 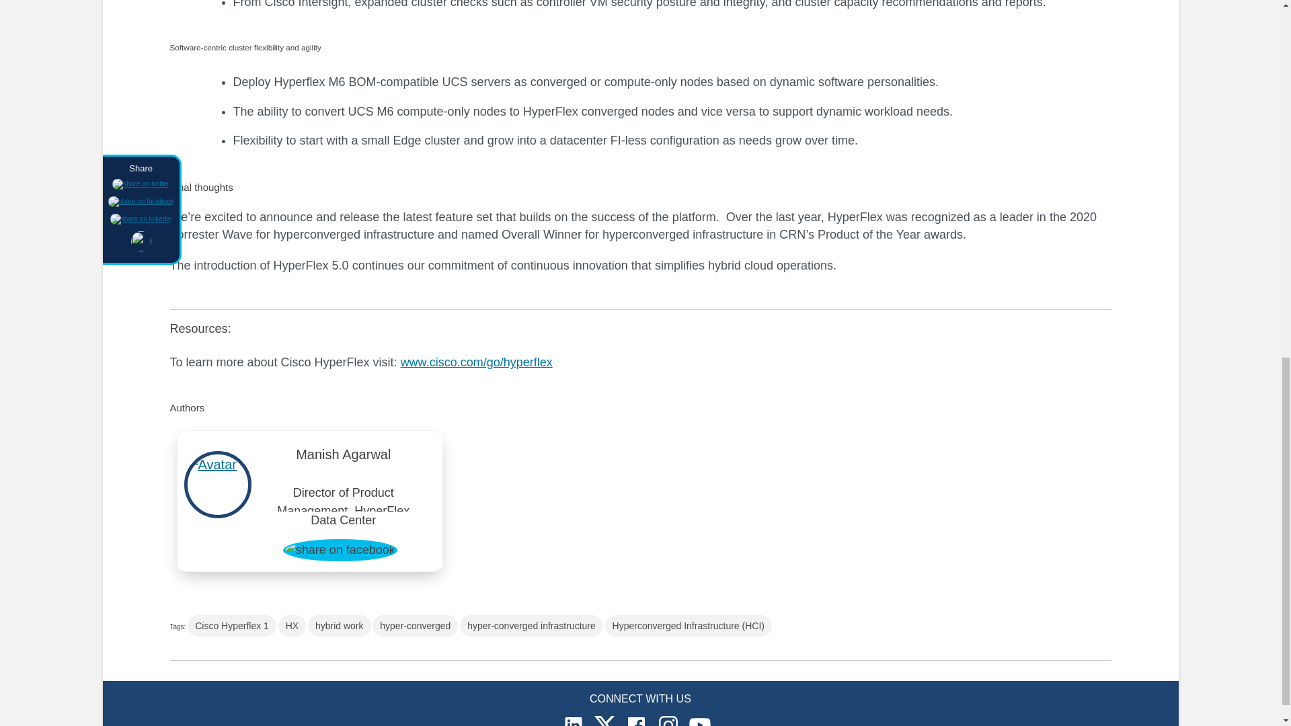 What do you see at coordinates (531, 625) in the screenshot?
I see `hyper-converged infrastructure` at bounding box center [531, 625].